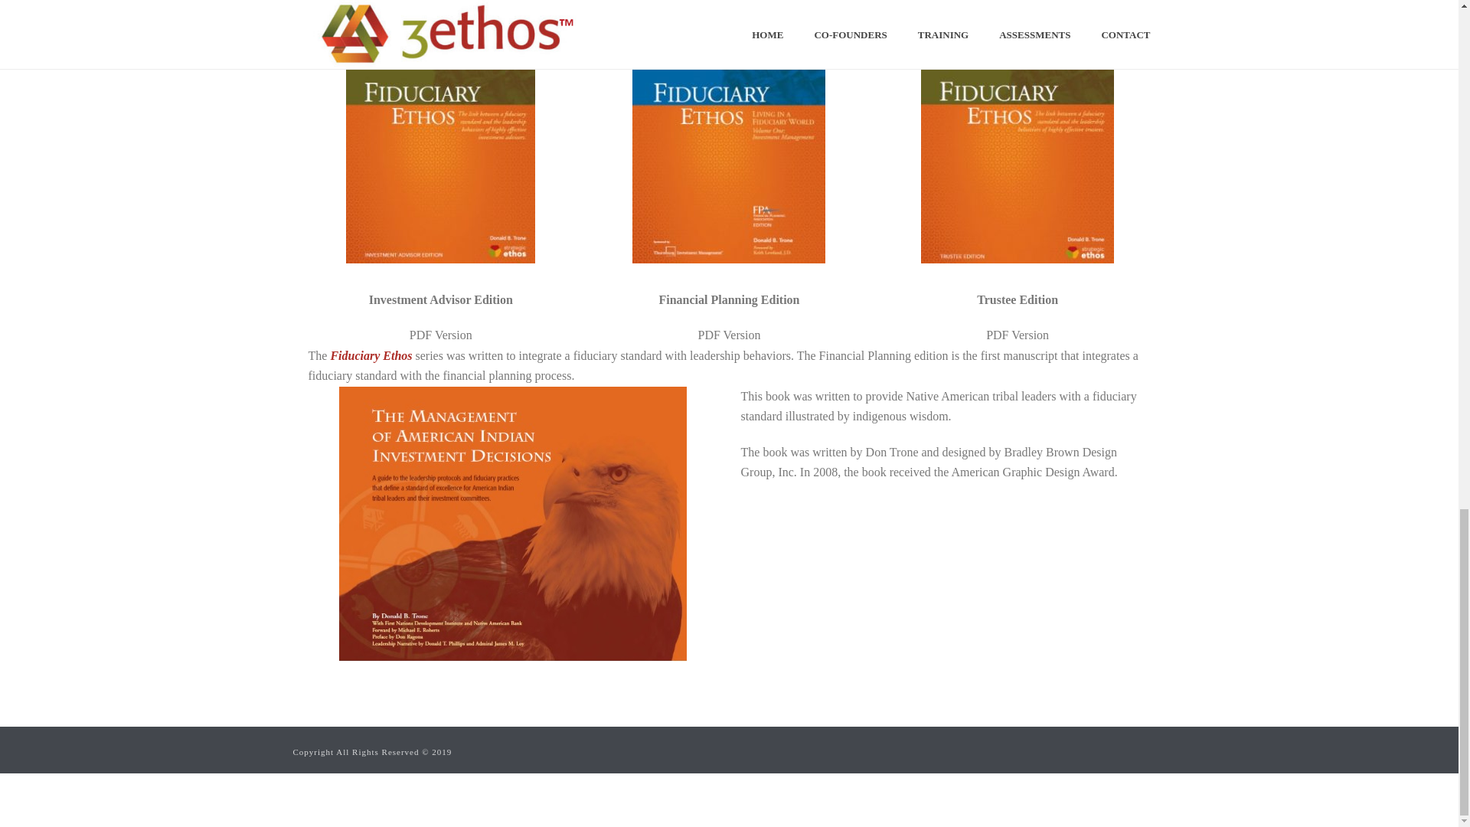 Image resolution: width=1470 pixels, height=827 pixels. I want to click on maiid, so click(513, 524).